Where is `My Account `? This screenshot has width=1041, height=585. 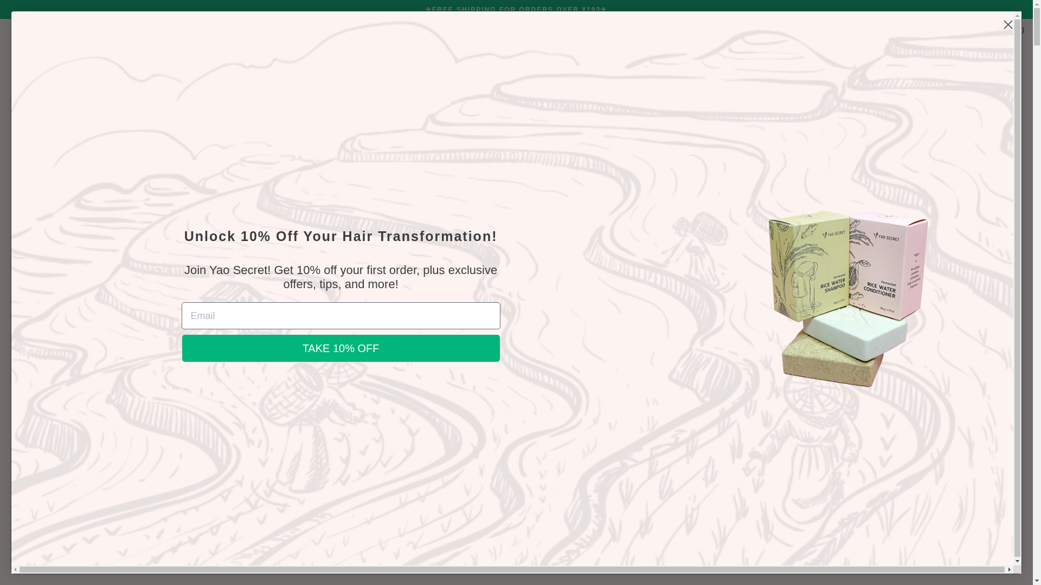
My Account  is located at coordinates (975, 29).